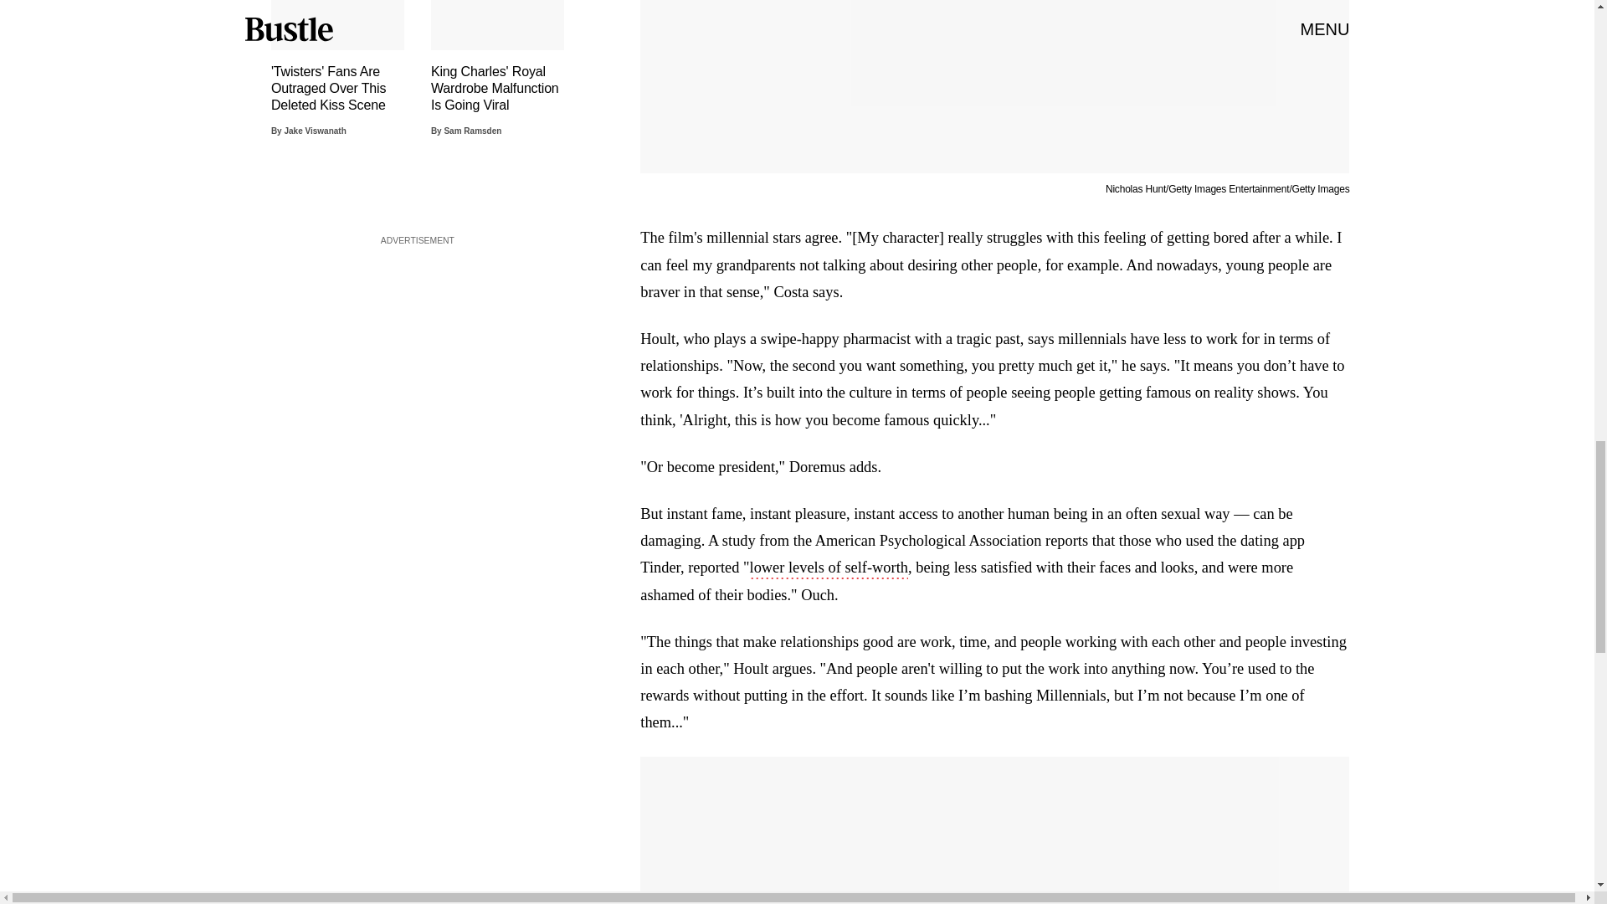 This screenshot has width=1607, height=904. Describe the element at coordinates (829, 569) in the screenshot. I see `lower levels of self-worth` at that location.